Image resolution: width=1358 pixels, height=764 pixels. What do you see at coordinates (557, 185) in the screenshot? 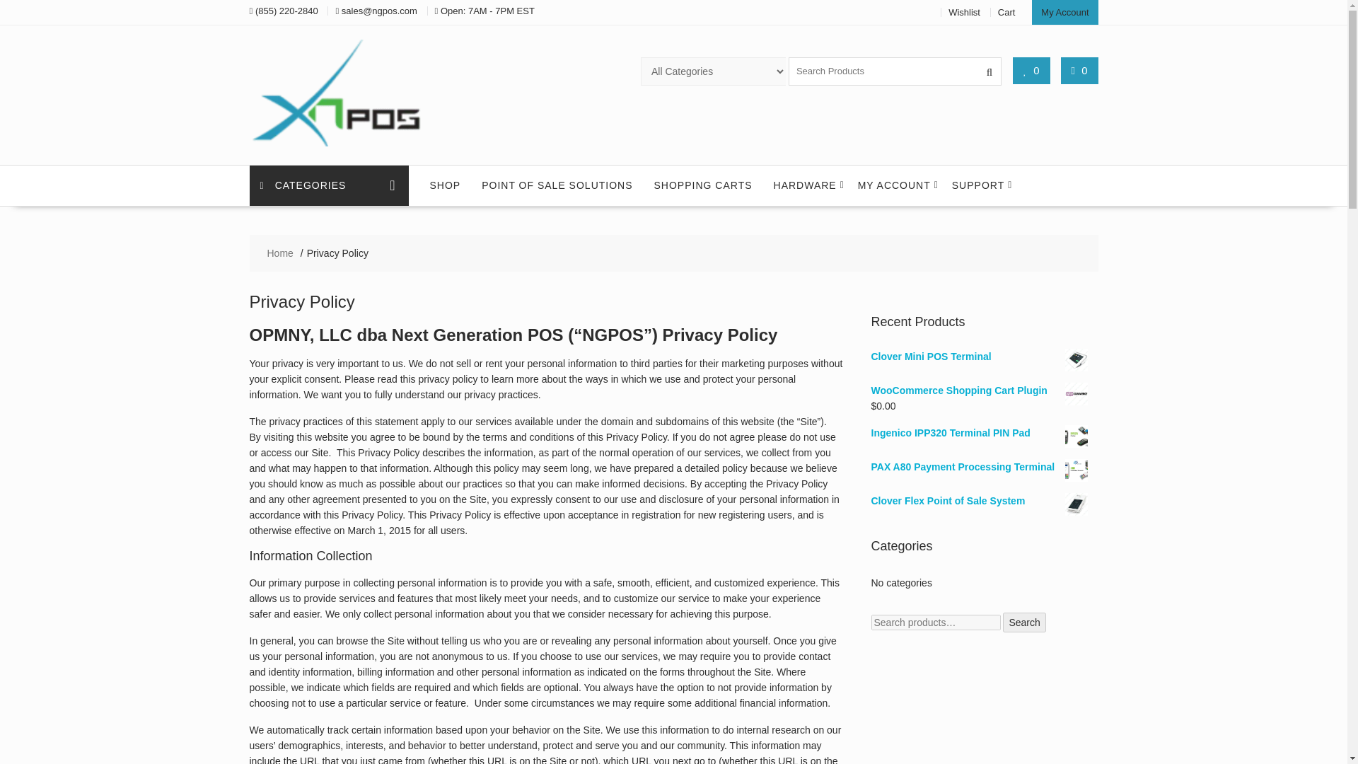
I see `POINT OF SALE SOLUTIONS` at bounding box center [557, 185].